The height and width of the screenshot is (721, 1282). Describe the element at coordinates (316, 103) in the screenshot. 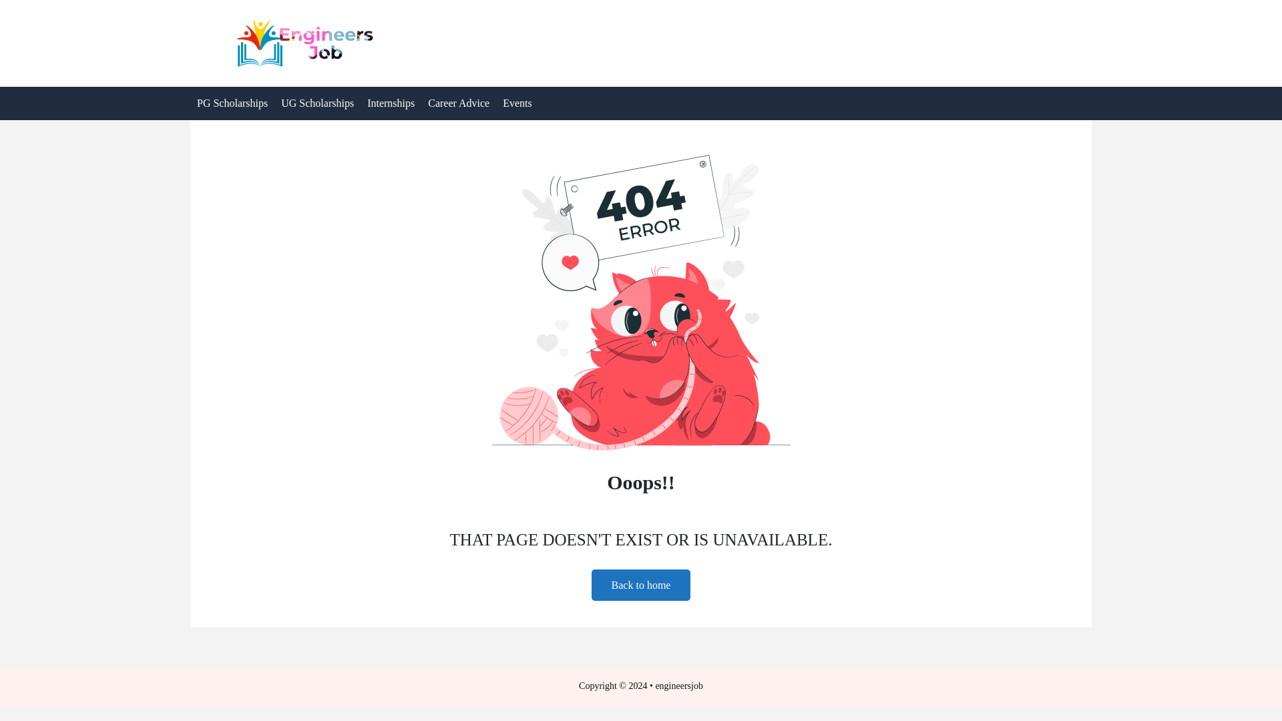

I see `UG Scholarships` at that location.